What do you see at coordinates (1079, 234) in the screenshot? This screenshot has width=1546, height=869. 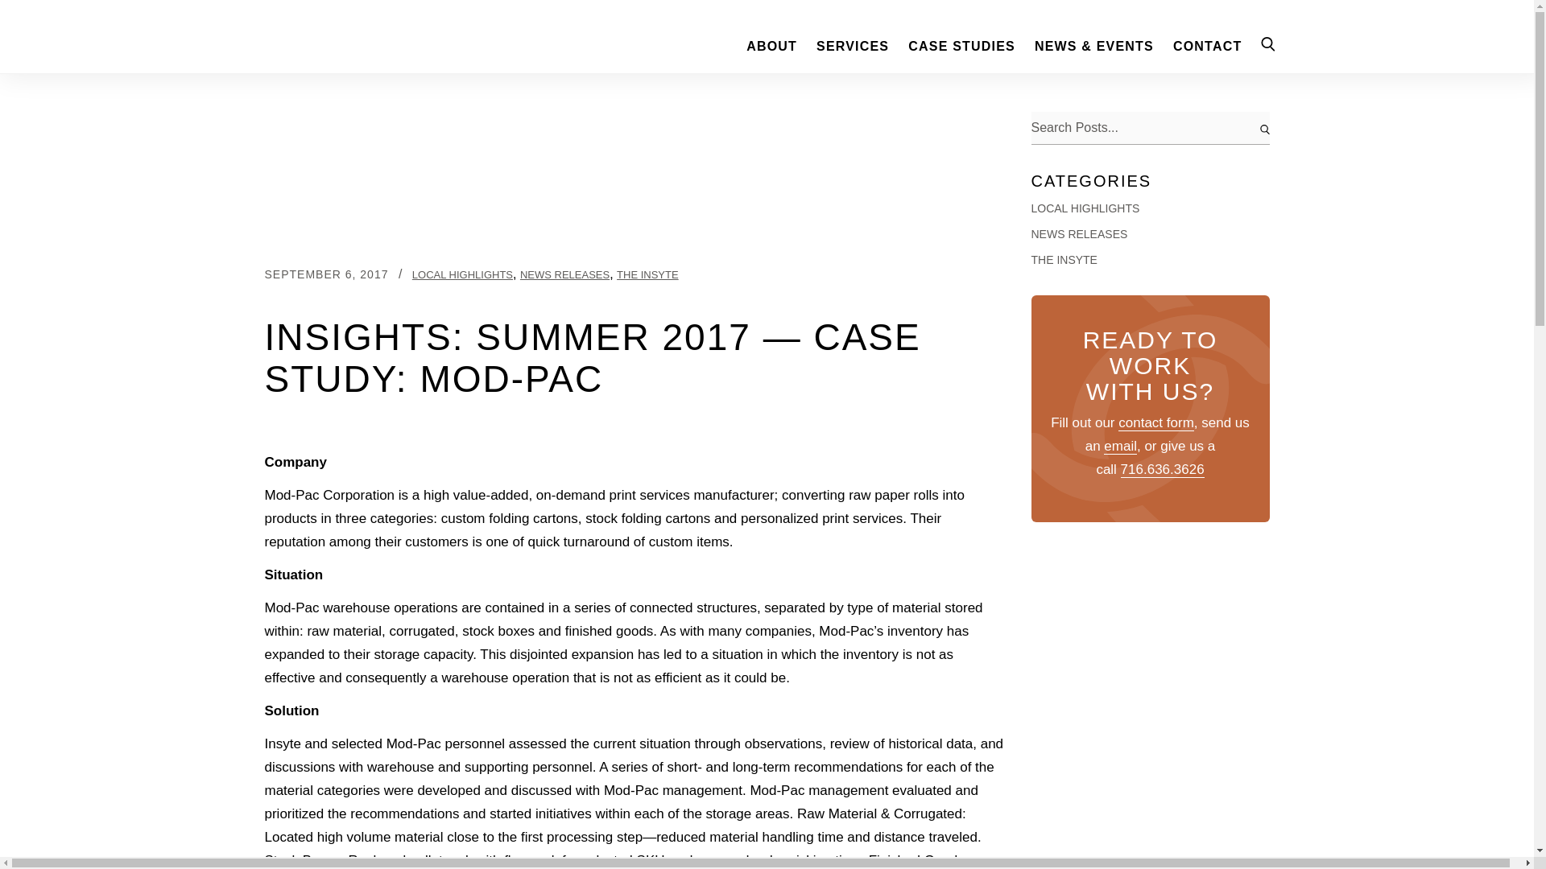 I see `NEWS RELEASES` at bounding box center [1079, 234].